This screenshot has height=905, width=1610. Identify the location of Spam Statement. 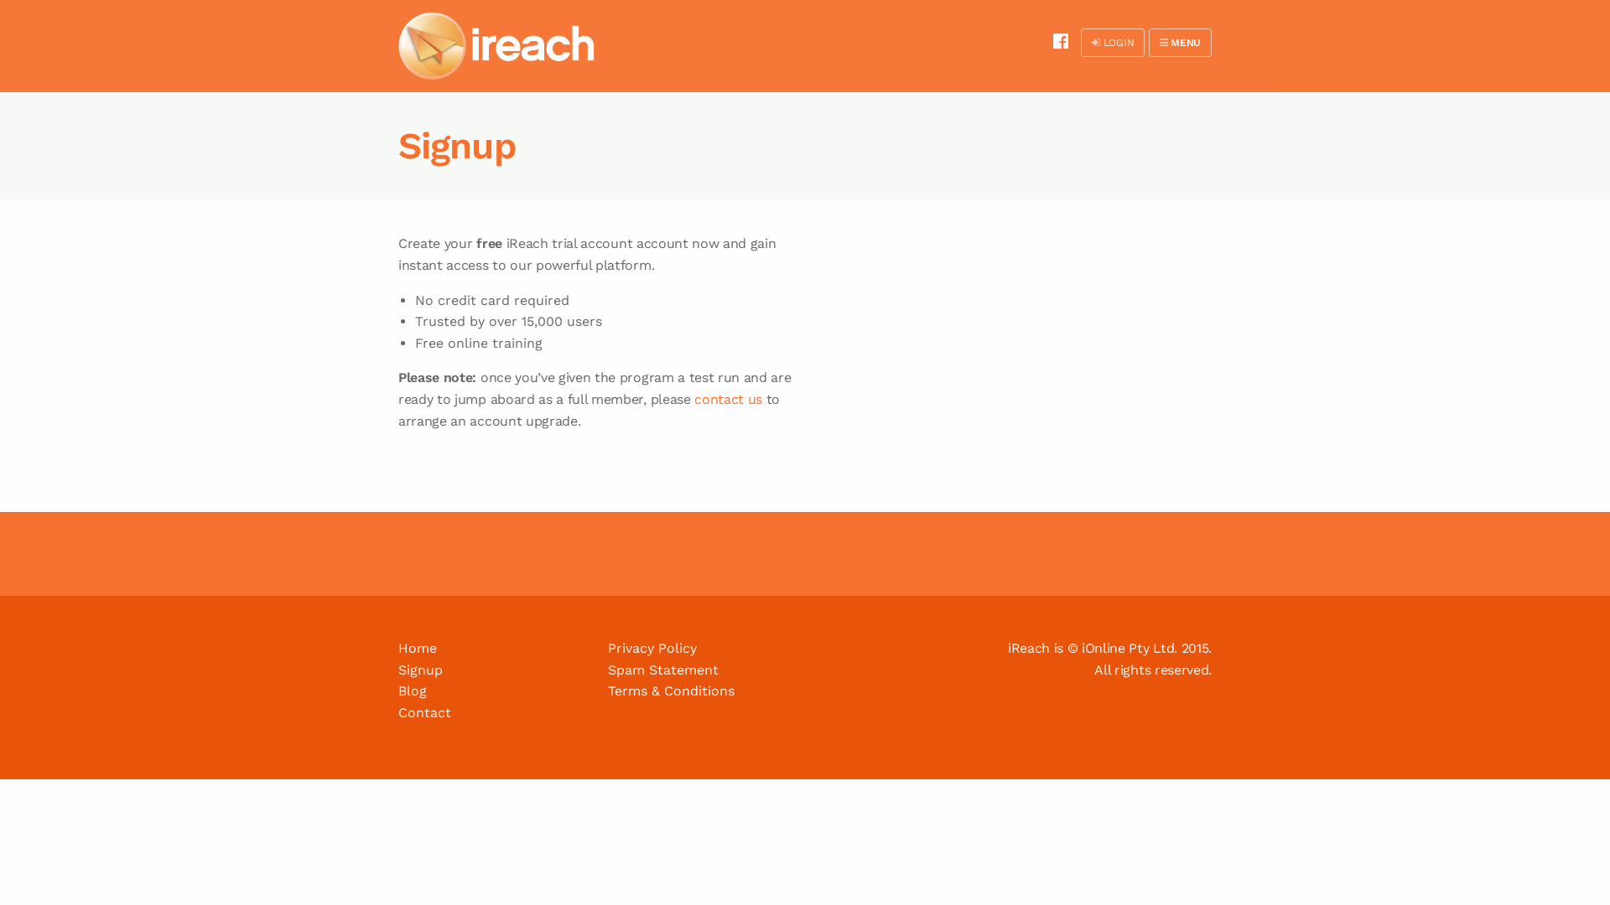
(663, 670).